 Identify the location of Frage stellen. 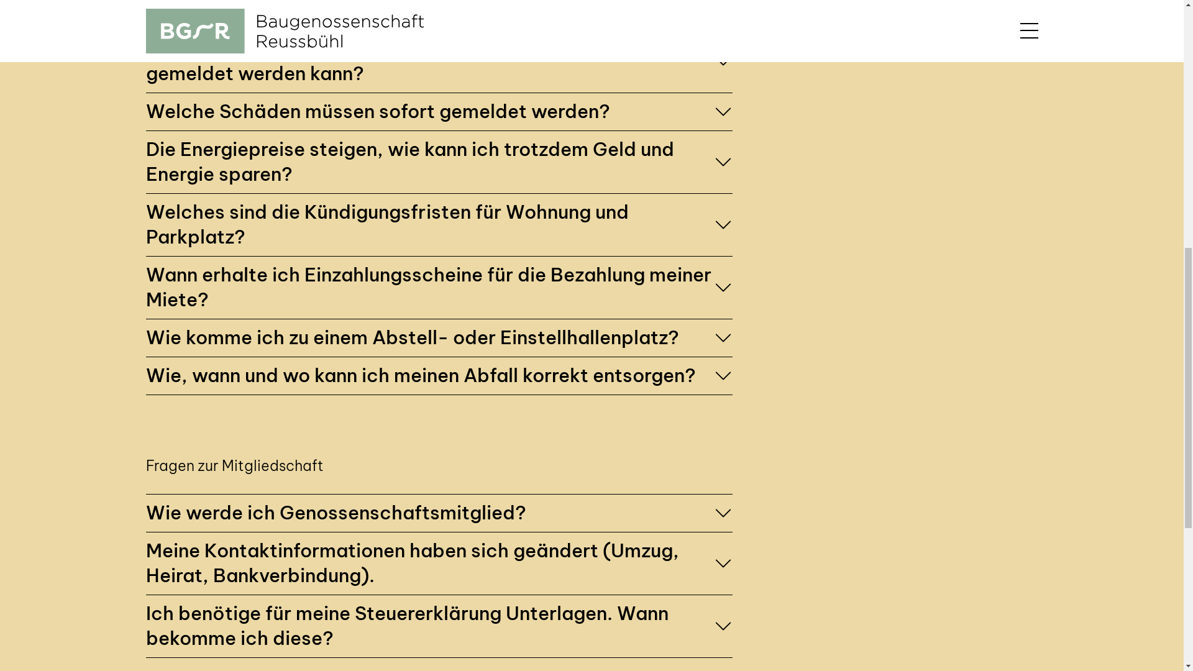
(828, 531).